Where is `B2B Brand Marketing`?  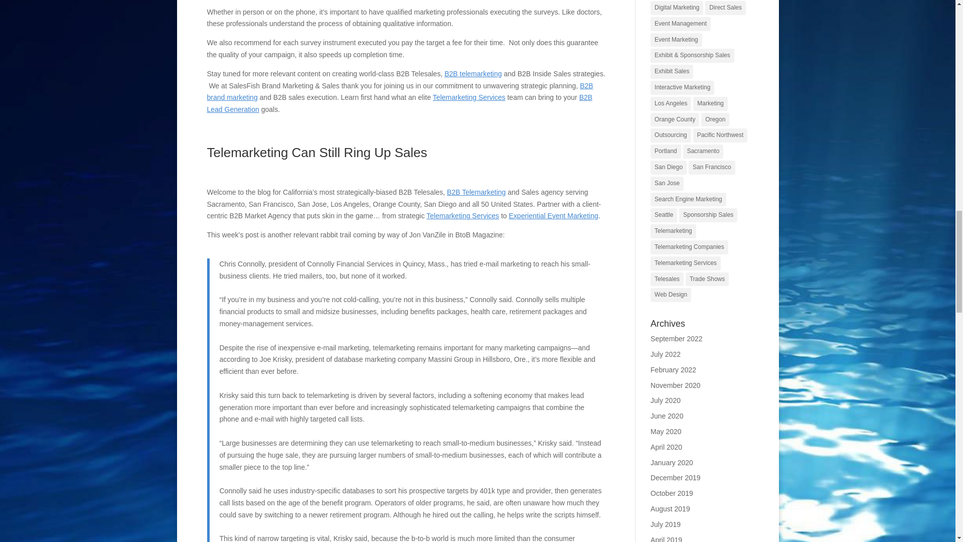
B2B Brand Marketing is located at coordinates (400, 92).